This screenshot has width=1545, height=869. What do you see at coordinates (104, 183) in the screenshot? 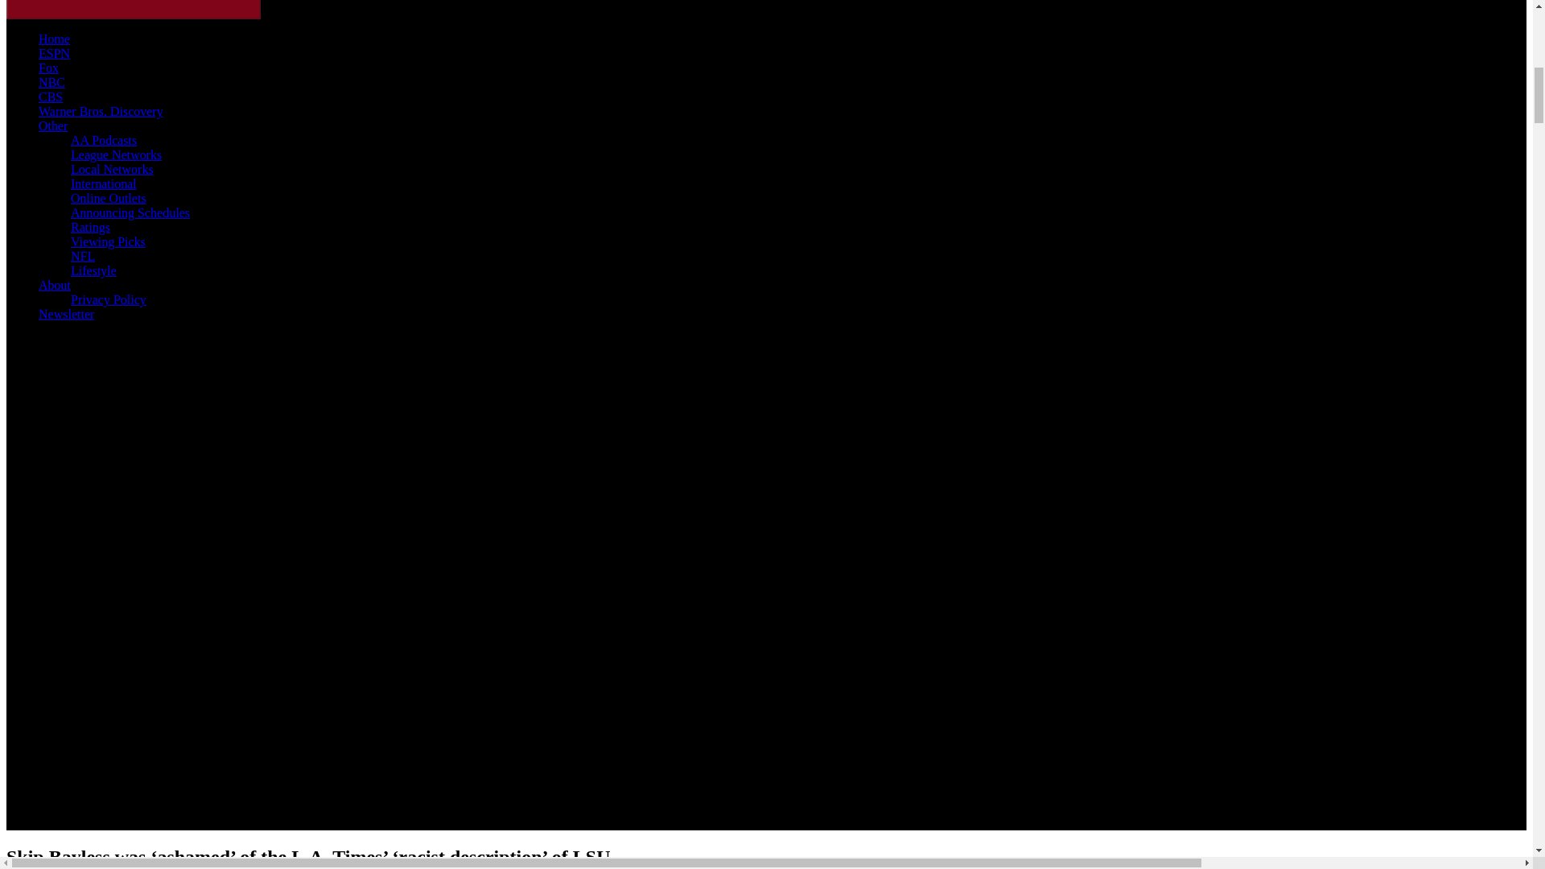
I see `International` at bounding box center [104, 183].